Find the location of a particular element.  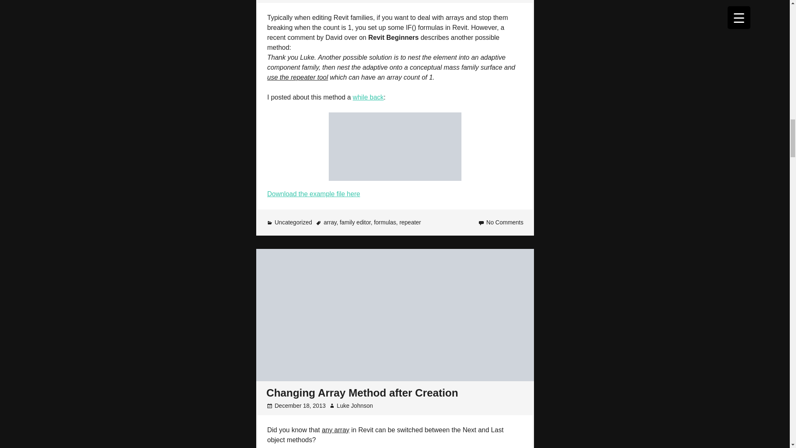

array is located at coordinates (330, 222).